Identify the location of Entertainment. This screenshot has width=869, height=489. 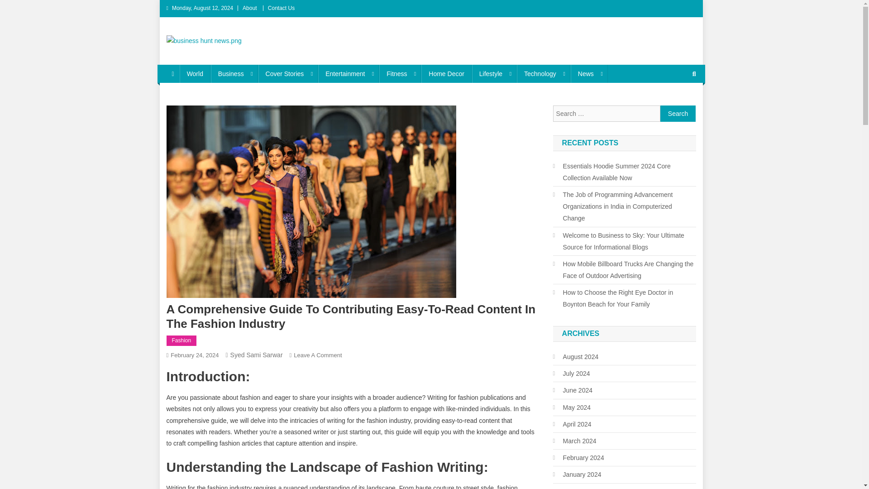
(349, 73).